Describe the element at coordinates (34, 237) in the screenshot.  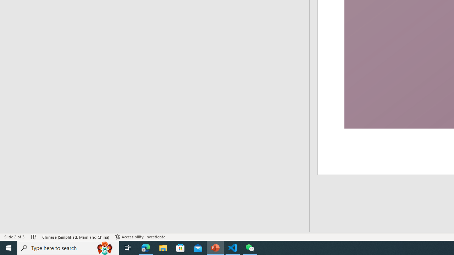
I see `Spell Check No Errors` at that location.